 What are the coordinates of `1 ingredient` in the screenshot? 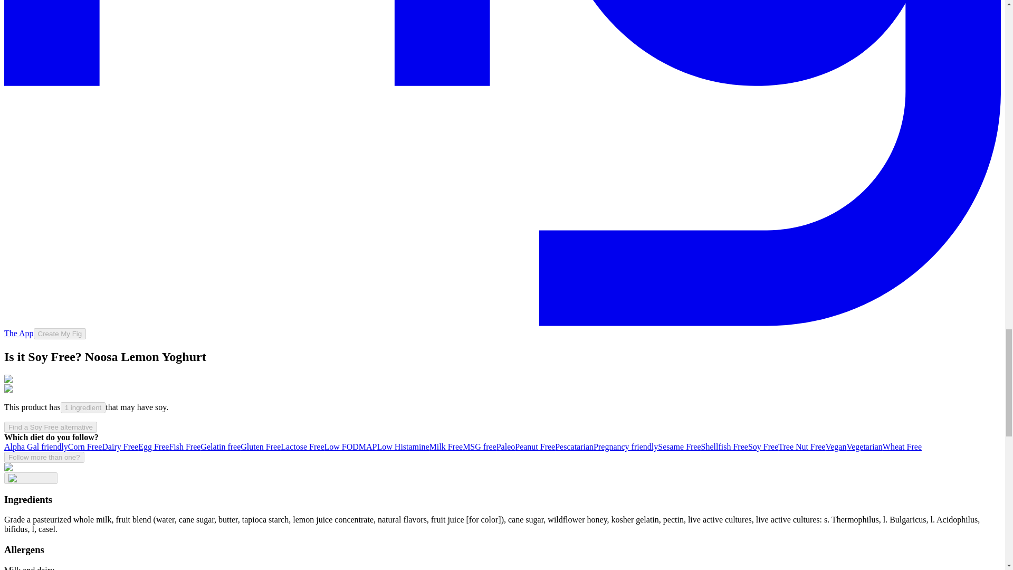 It's located at (83, 407).